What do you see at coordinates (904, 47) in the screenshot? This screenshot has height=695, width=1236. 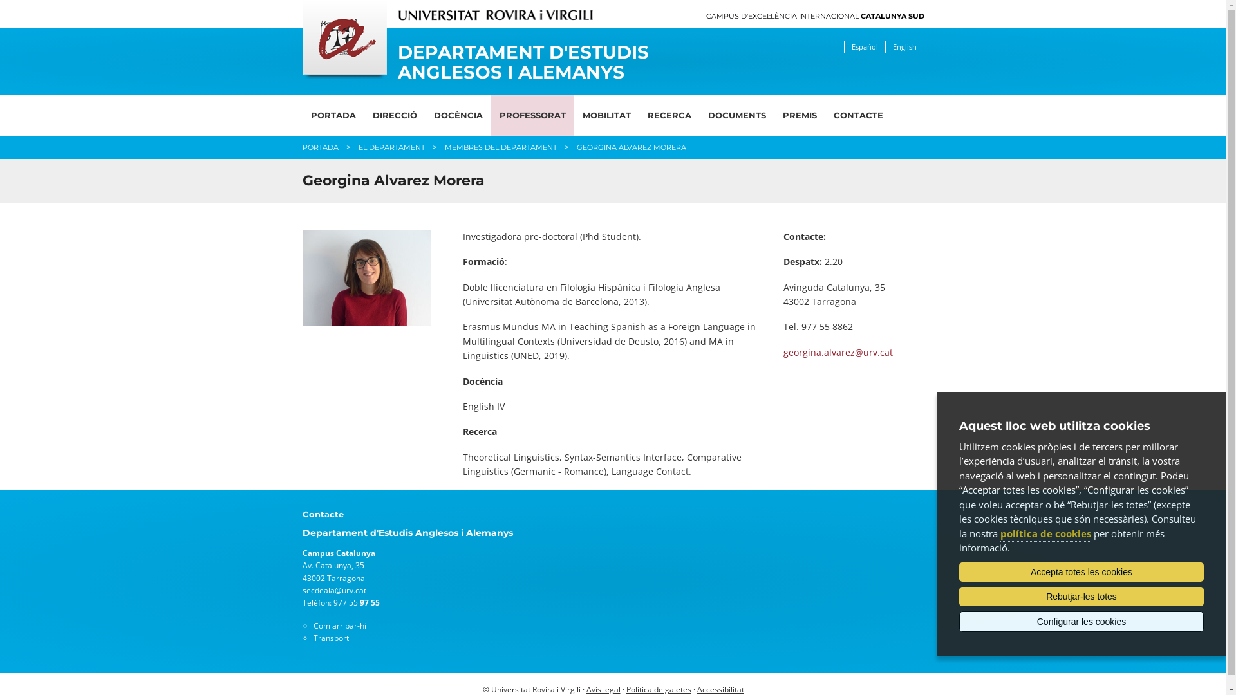 I see `English` at bounding box center [904, 47].